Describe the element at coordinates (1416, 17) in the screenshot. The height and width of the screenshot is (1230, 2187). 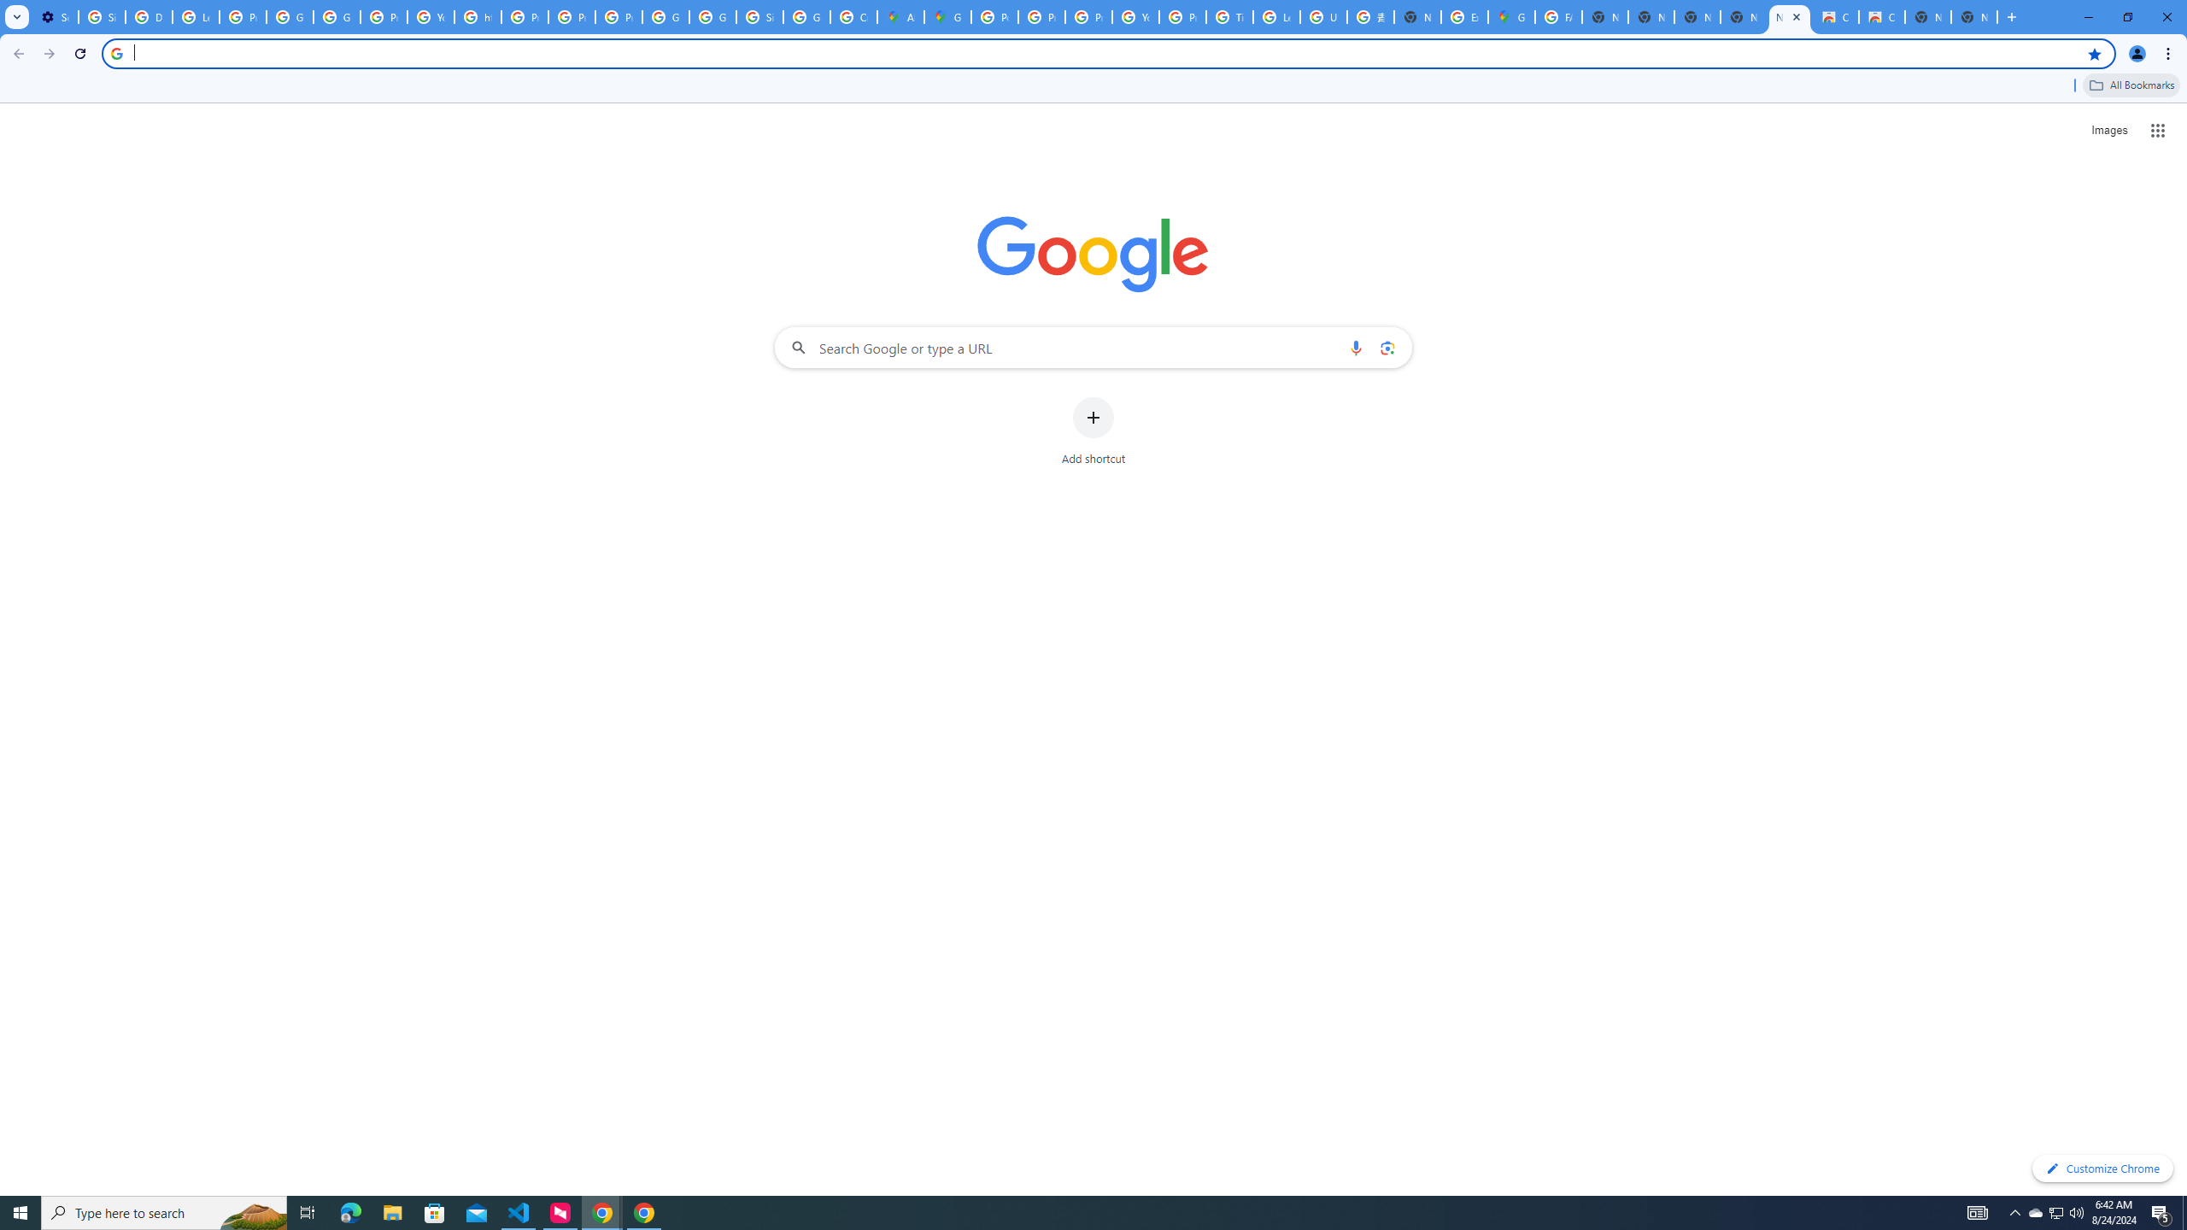
I see `New Tab` at that location.